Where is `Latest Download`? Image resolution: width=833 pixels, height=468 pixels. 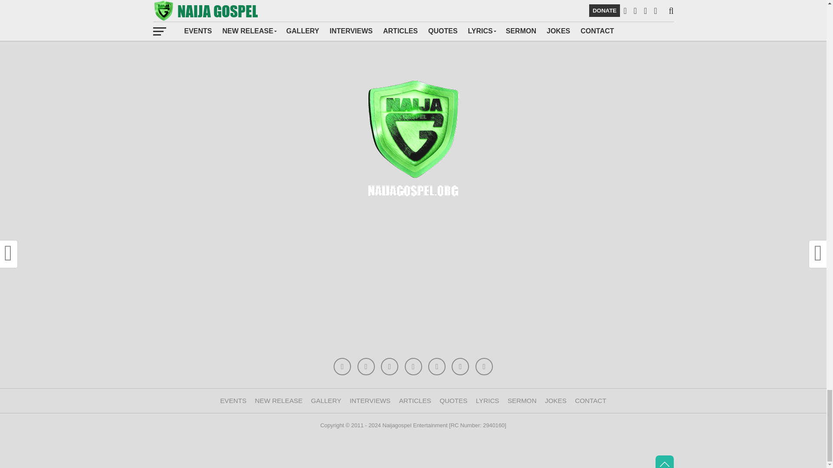 Latest Download is located at coordinates (279, 400).